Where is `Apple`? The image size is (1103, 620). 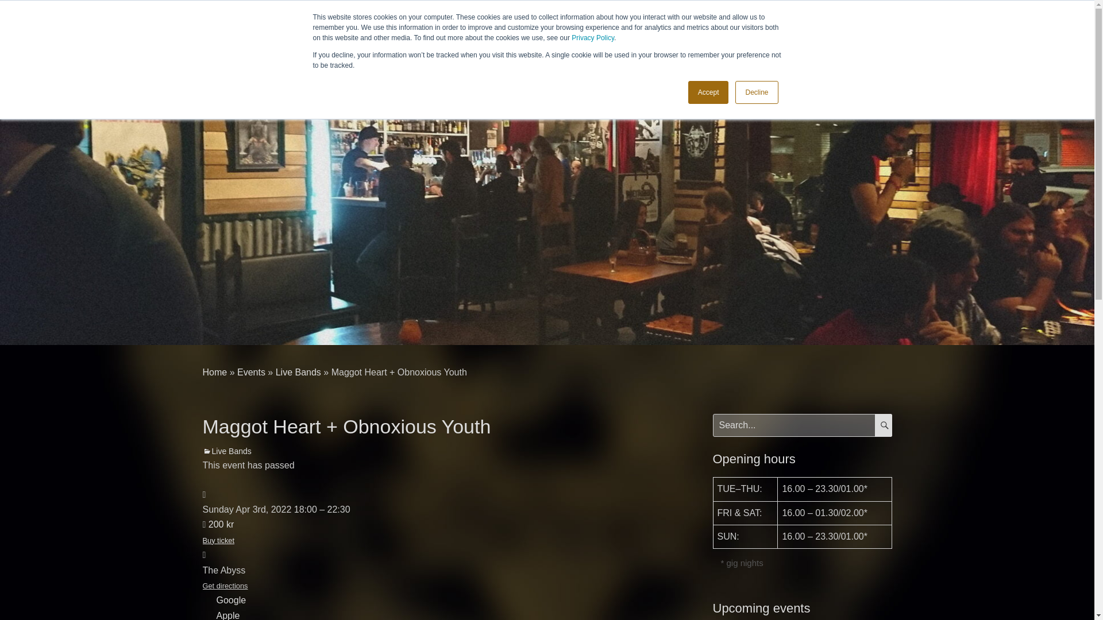 Apple is located at coordinates (227, 615).